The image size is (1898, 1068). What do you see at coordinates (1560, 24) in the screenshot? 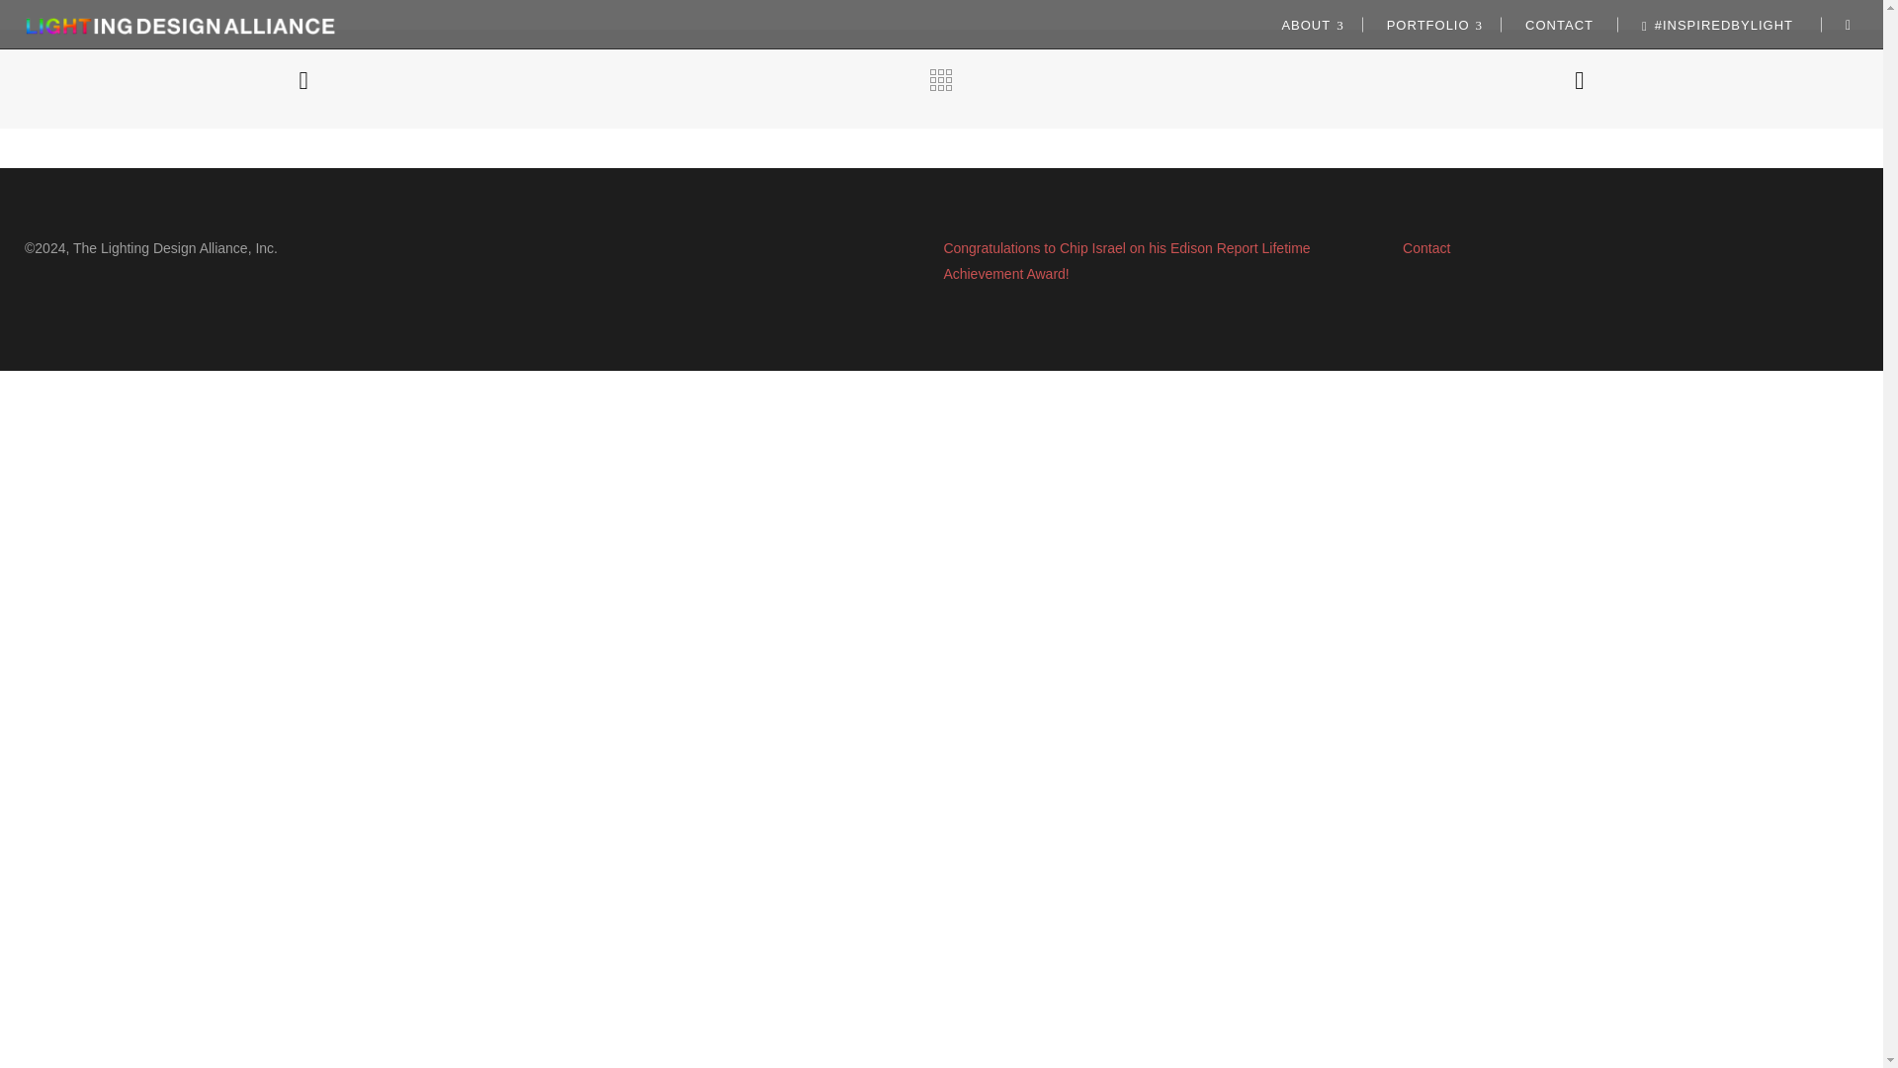
I see `CONTACT` at bounding box center [1560, 24].